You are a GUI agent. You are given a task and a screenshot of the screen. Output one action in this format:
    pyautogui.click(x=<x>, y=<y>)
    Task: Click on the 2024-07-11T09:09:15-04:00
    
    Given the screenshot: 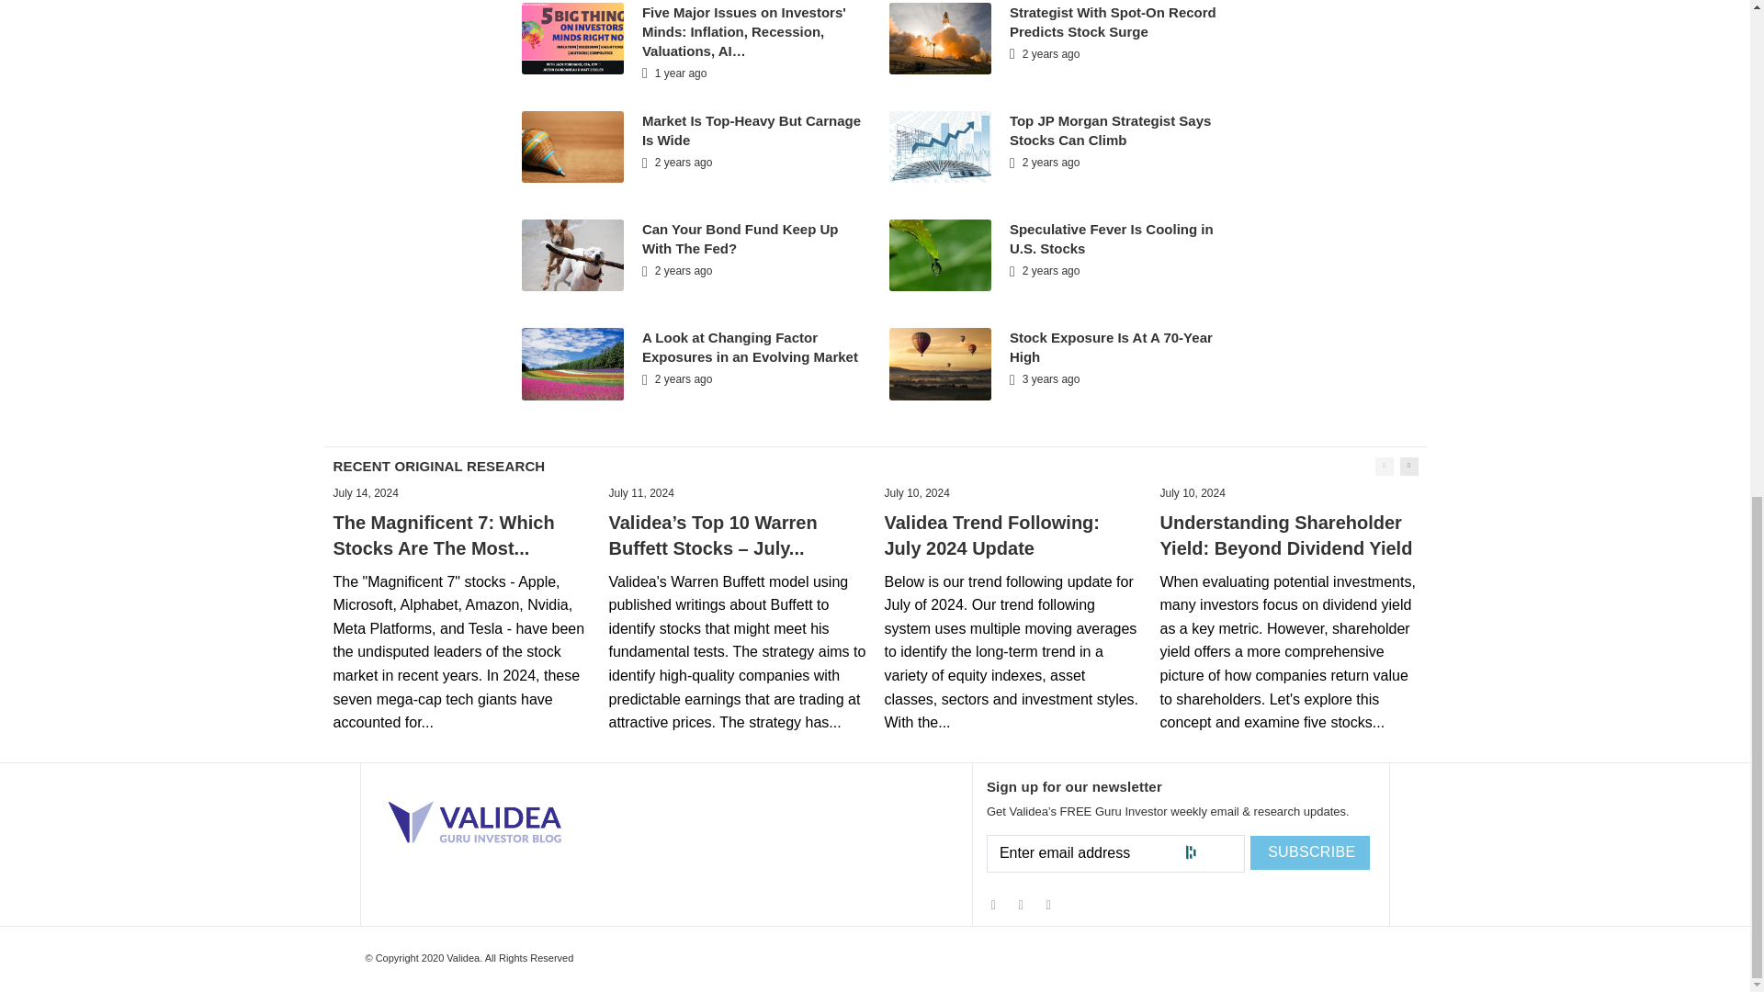 What is the action you would take?
    pyautogui.click(x=641, y=493)
    